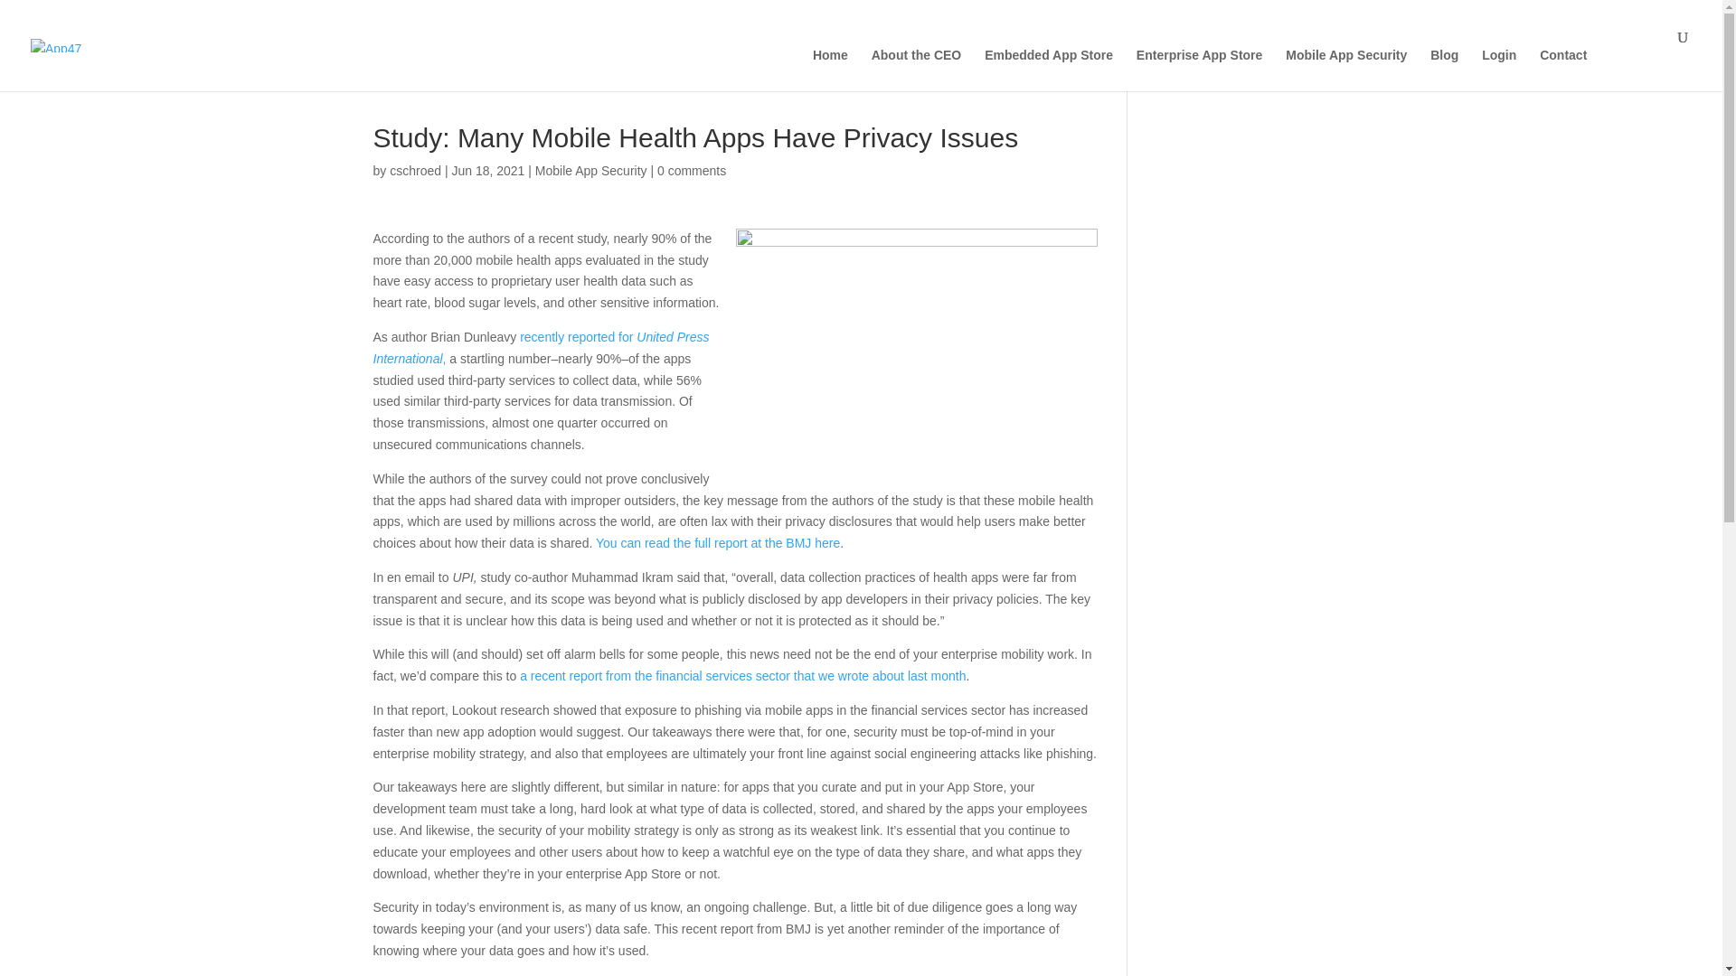 This screenshot has width=1736, height=976. Describe the element at coordinates (1562, 70) in the screenshot. I see `Contact` at that location.